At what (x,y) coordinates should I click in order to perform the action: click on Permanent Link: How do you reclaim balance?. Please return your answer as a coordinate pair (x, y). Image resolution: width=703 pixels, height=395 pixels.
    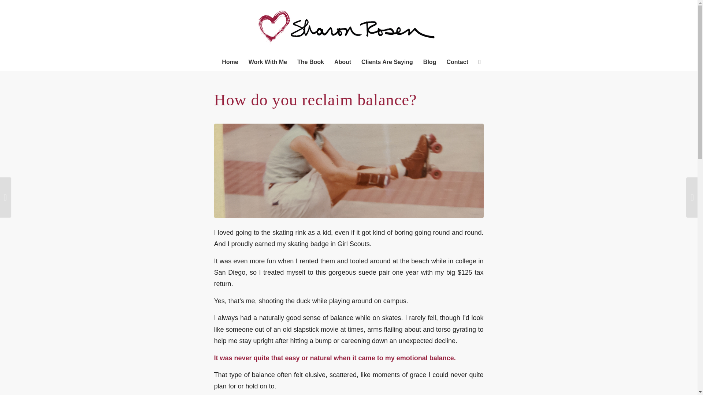
    Looking at the image, I should click on (315, 100).